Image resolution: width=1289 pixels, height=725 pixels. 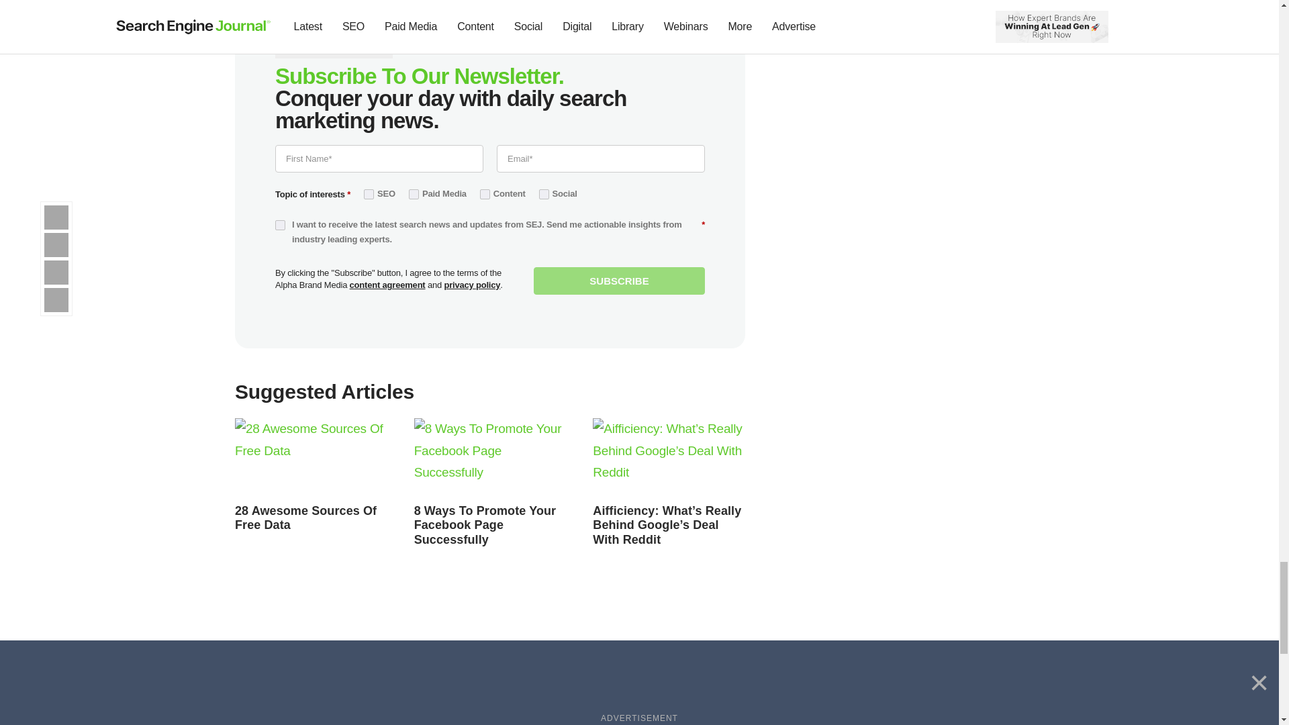 What do you see at coordinates (669, 458) in the screenshot?
I see `Read the Article` at bounding box center [669, 458].